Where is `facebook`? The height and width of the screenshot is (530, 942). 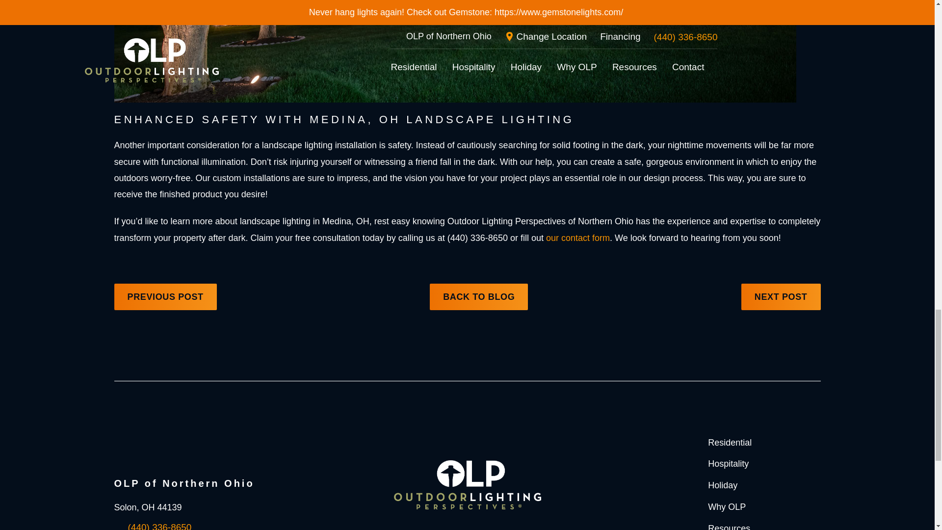
facebook is located at coordinates (424, 527).